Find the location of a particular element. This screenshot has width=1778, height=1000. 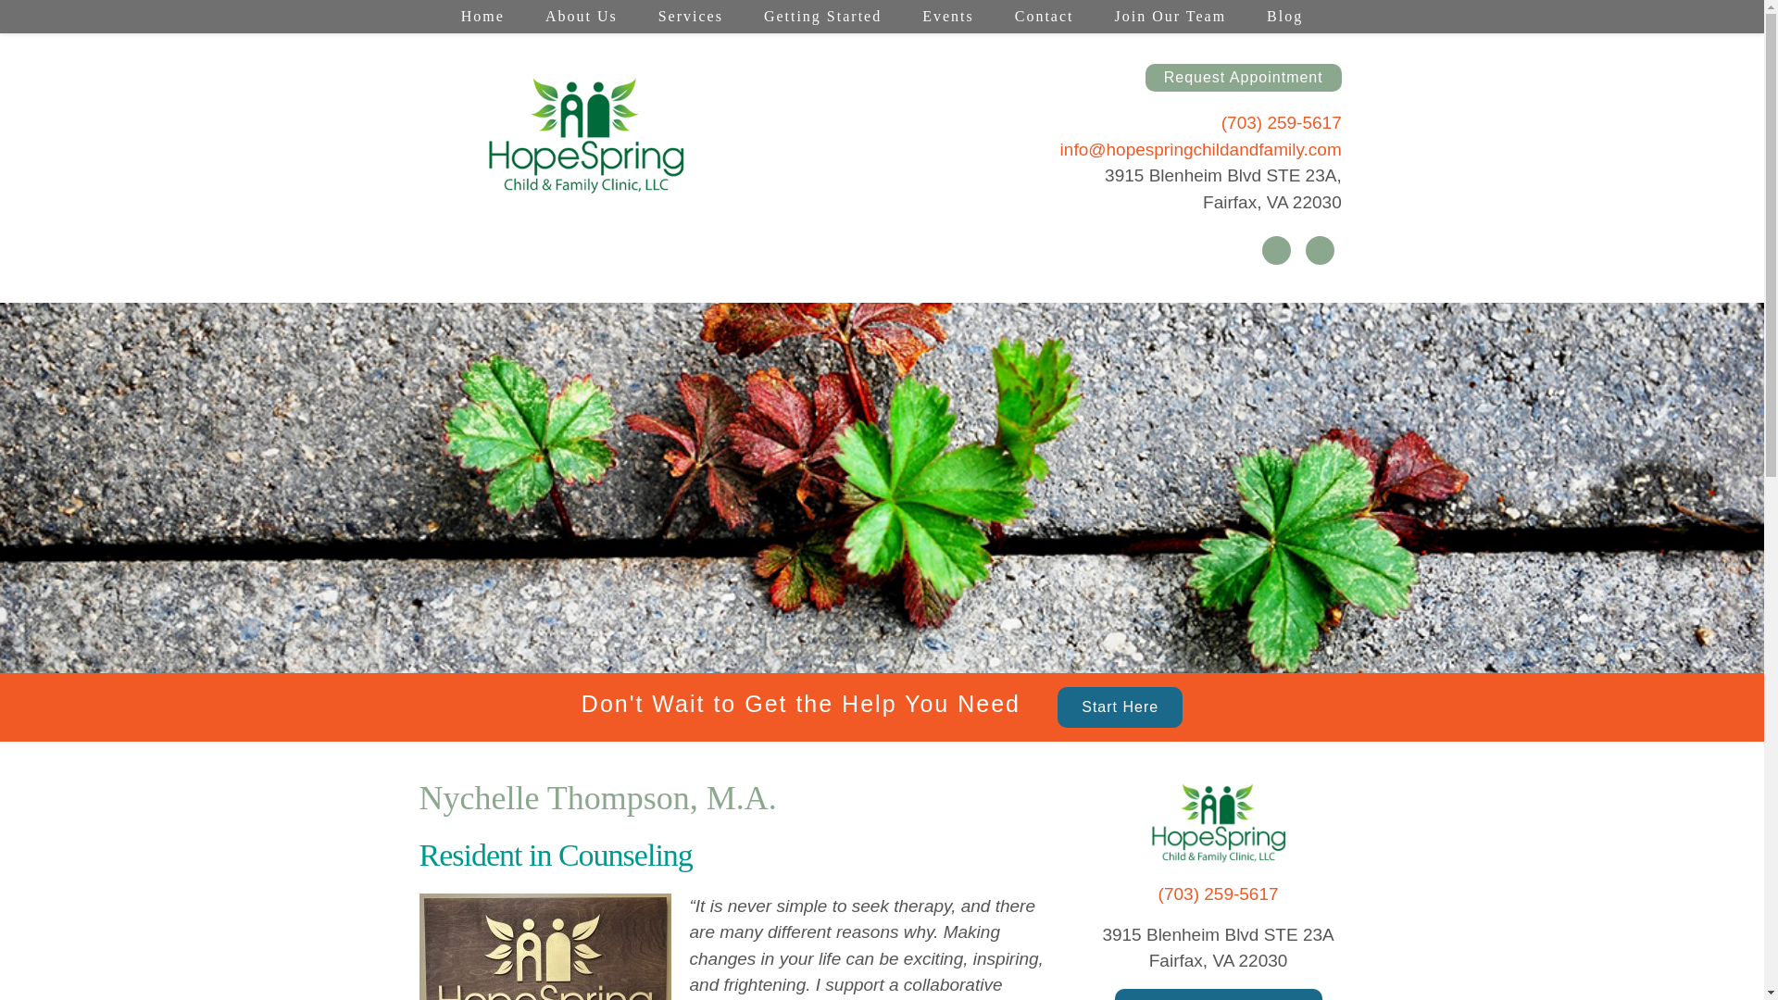

Request Appointment is located at coordinates (1219, 994).